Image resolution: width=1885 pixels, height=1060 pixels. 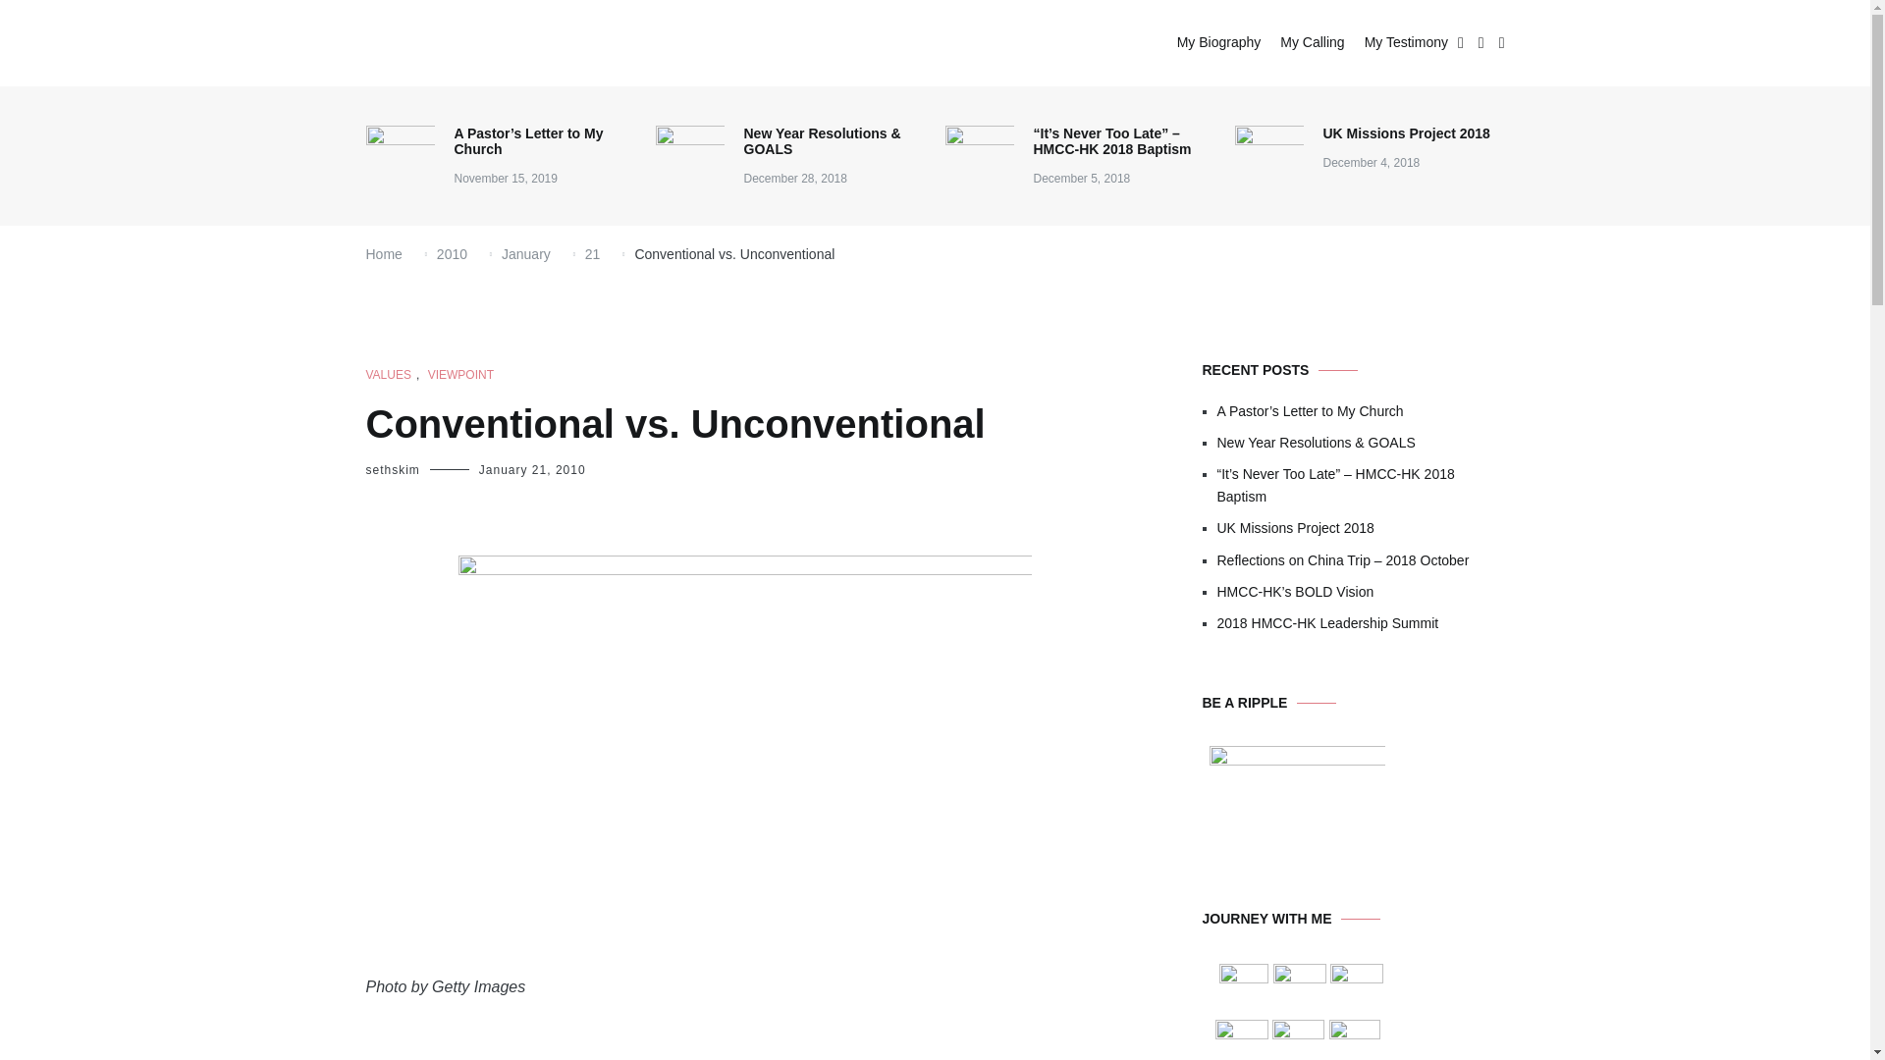 What do you see at coordinates (525, 253) in the screenshot?
I see `January` at bounding box center [525, 253].